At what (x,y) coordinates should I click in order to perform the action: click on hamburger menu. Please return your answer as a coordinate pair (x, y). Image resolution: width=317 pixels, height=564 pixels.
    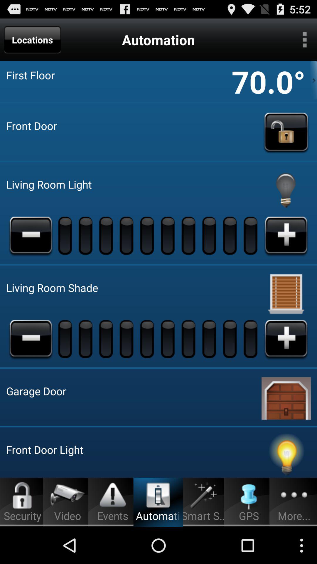
    Looking at the image, I should click on (305, 40).